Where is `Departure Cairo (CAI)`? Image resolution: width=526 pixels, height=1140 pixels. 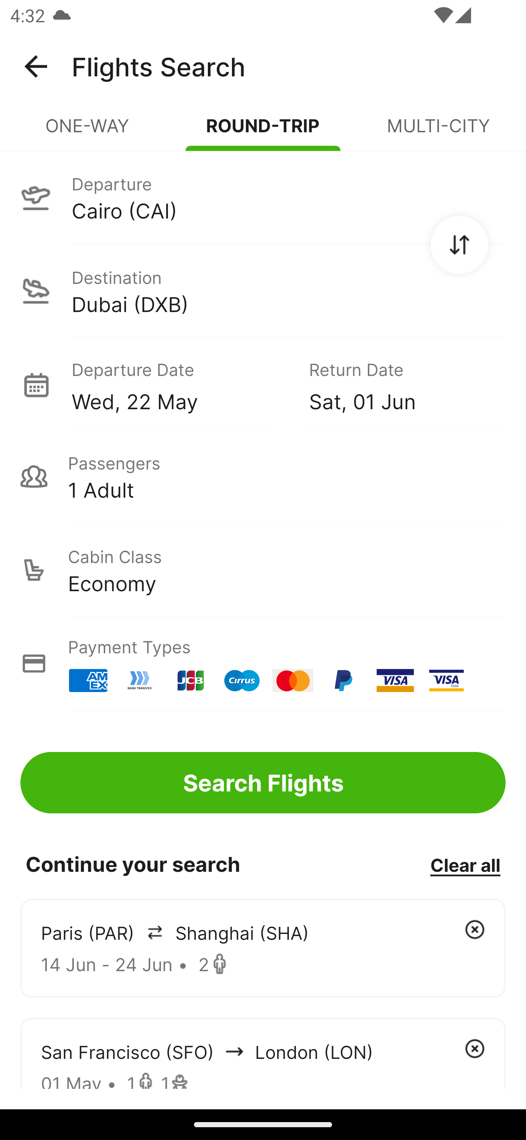 Departure Cairo (CAI) is located at coordinates (263, 197).